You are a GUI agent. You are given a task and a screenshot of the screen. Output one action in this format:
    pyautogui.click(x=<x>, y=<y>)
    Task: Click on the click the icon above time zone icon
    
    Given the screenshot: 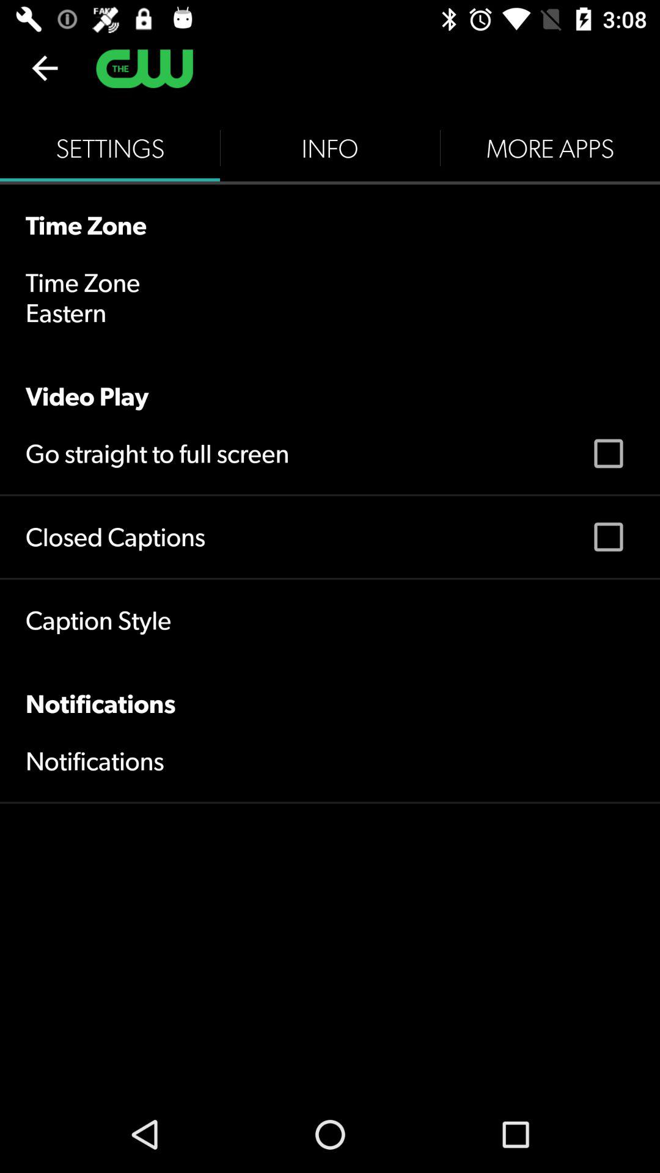 What is the action you would take?
    pyautogui.click(x=110, y=148)
    